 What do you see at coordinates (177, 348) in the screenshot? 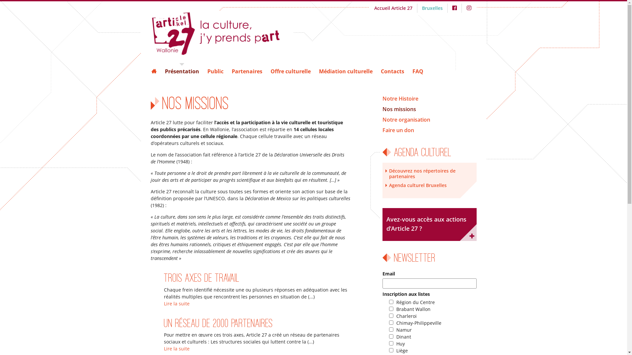
I see `Lire la suite` at bounding box center [177, 348].